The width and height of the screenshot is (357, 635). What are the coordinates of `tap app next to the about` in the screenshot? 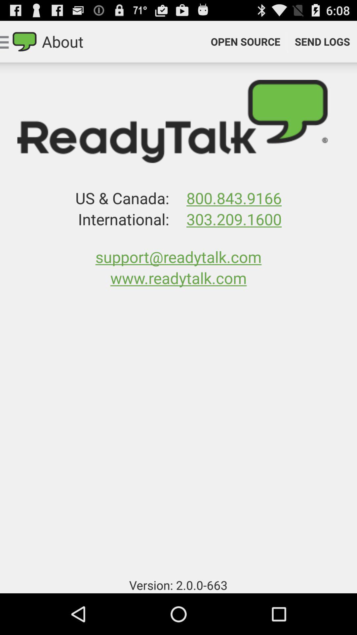 It's located at (245, 42).